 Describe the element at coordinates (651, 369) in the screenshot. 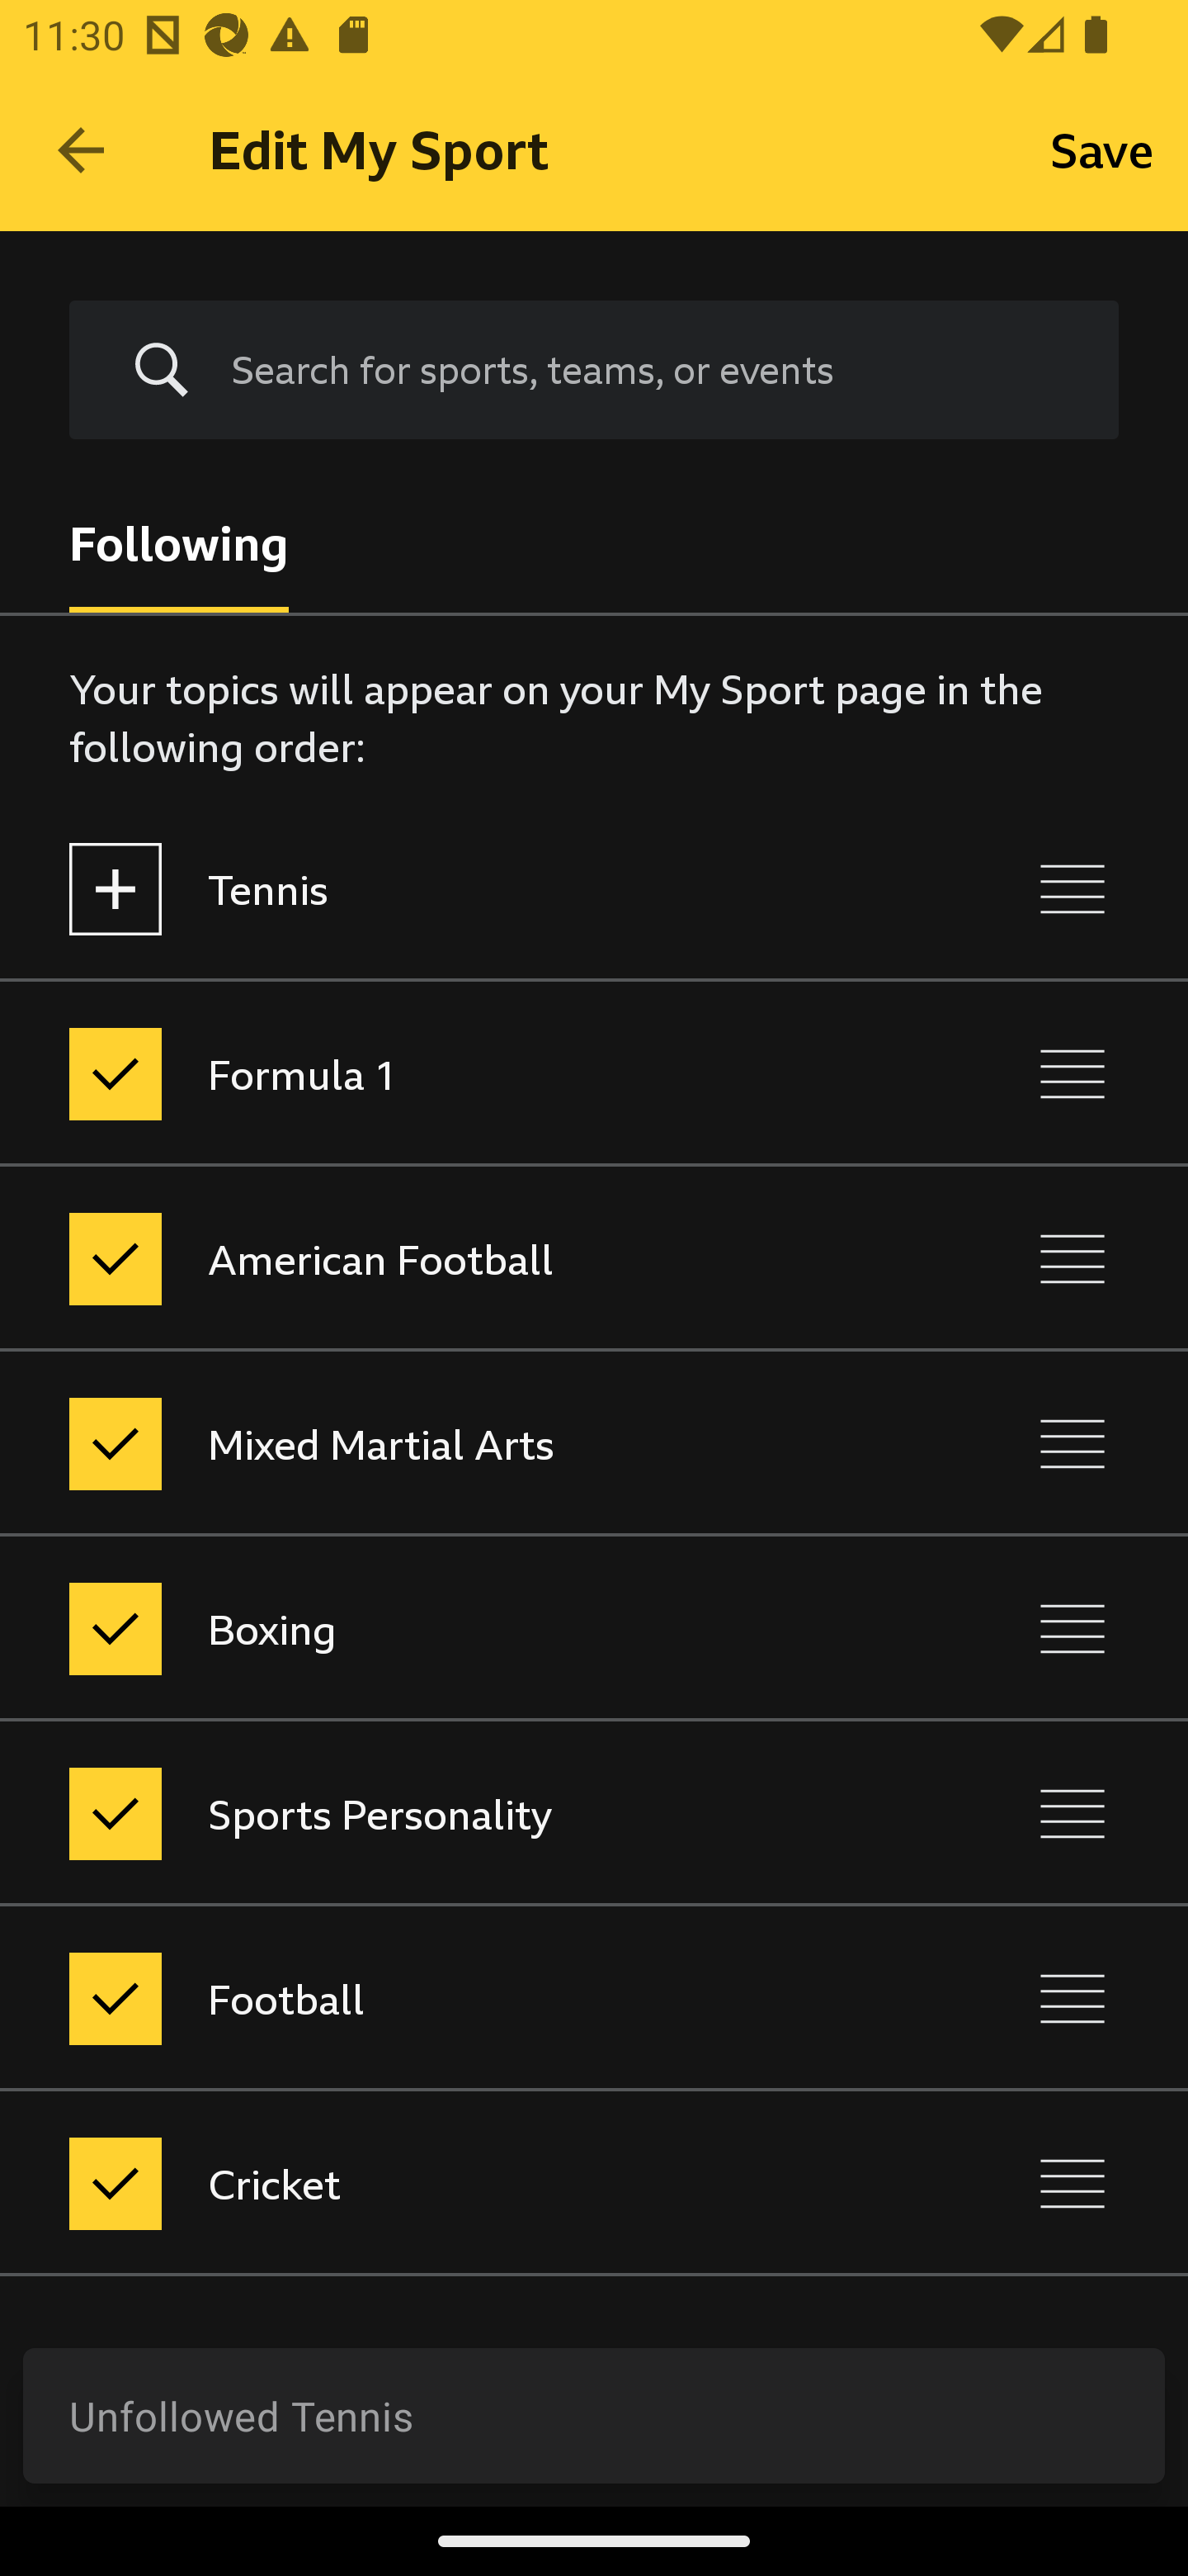

I see `Search for sports, teams, or events` at that location.